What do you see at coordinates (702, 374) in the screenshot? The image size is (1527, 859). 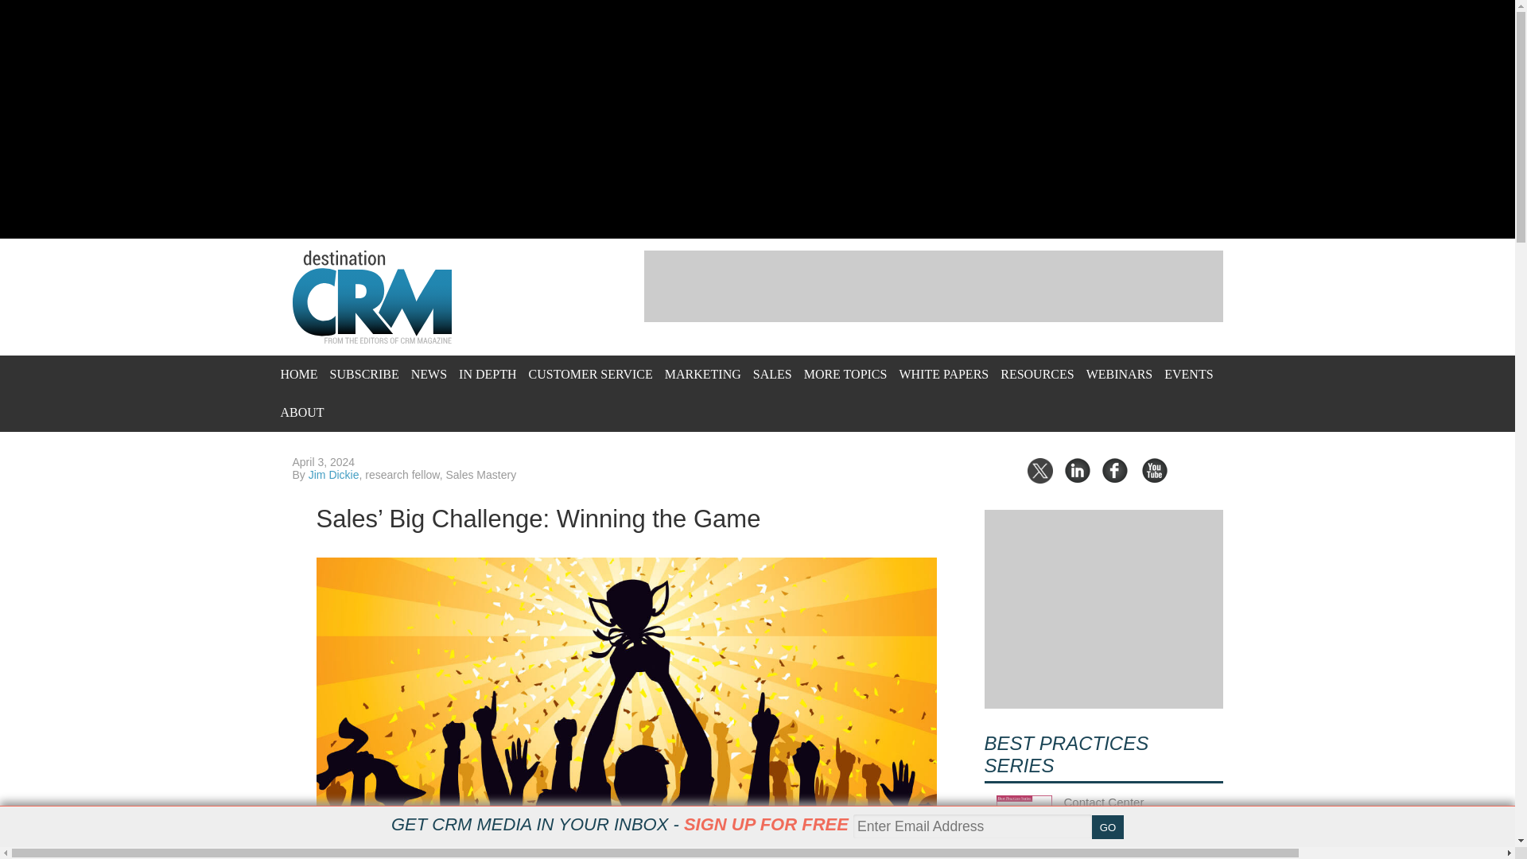 I see `MARKETING` at bounding box center [702, 374].